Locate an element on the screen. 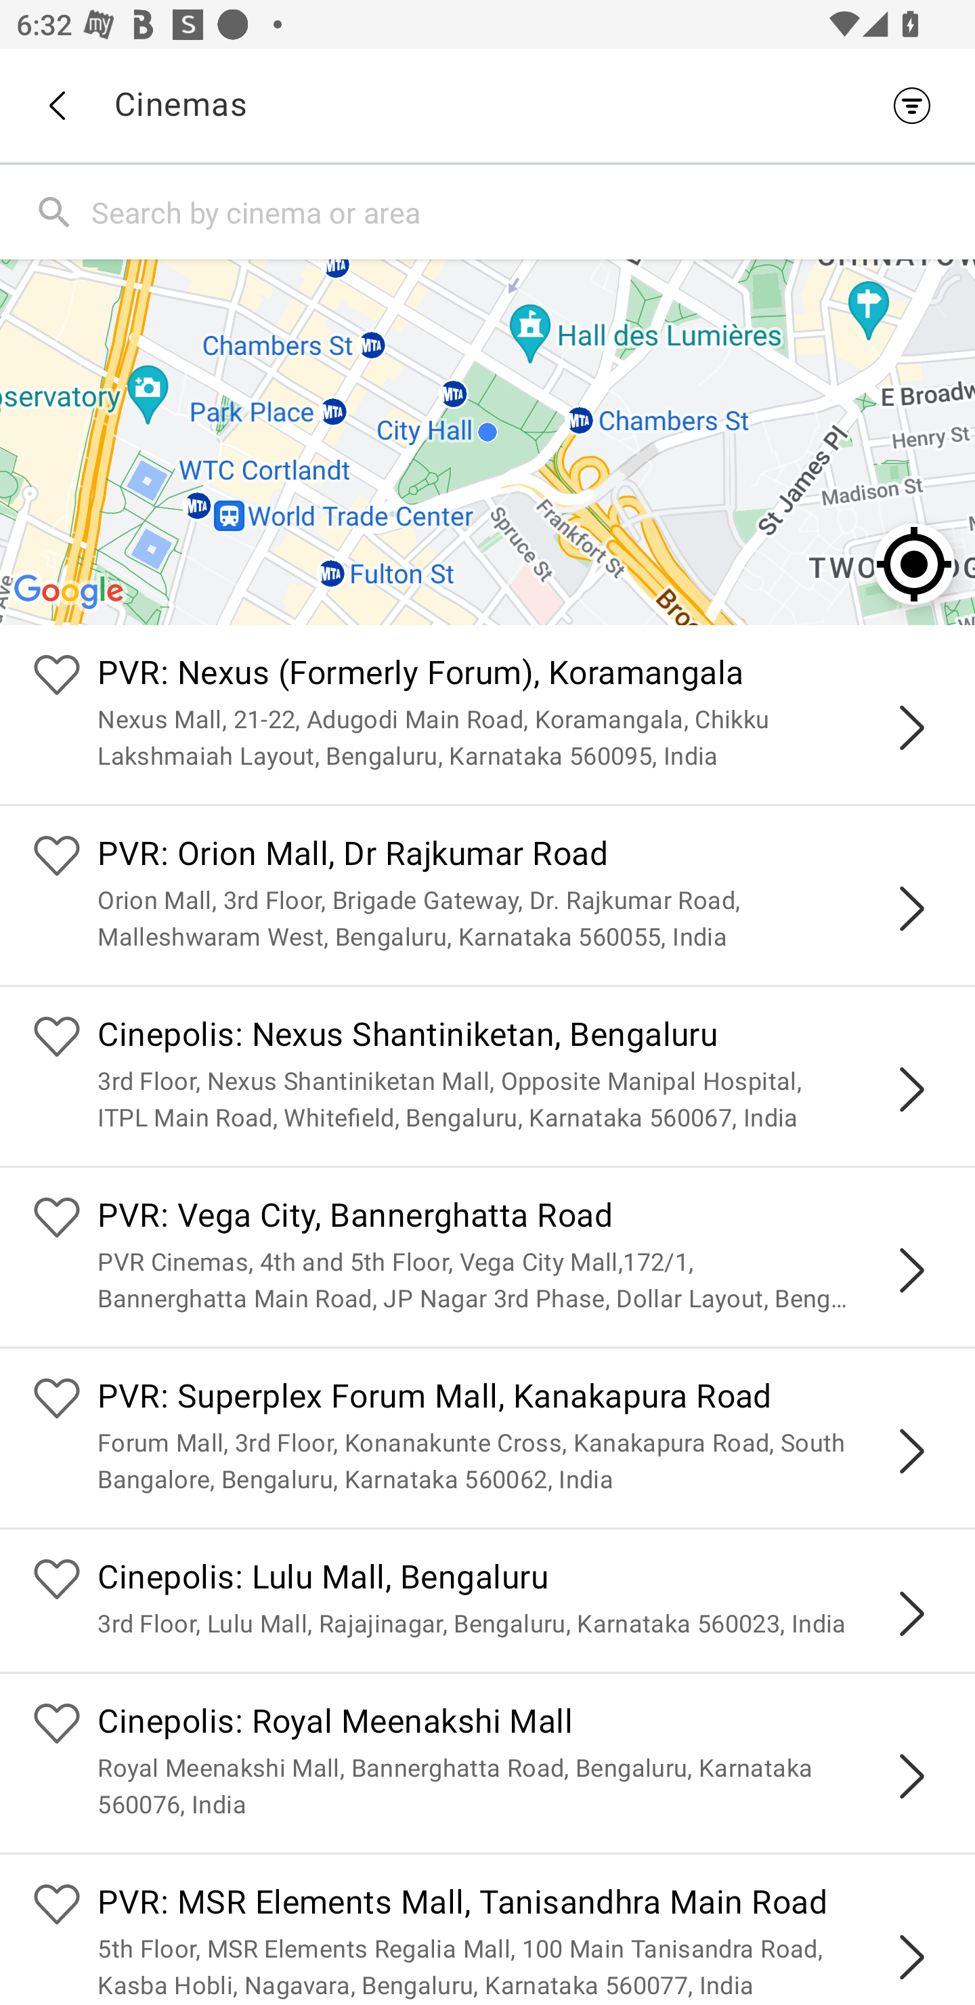  Search by cinema or area is located at coordinates (528, 211).